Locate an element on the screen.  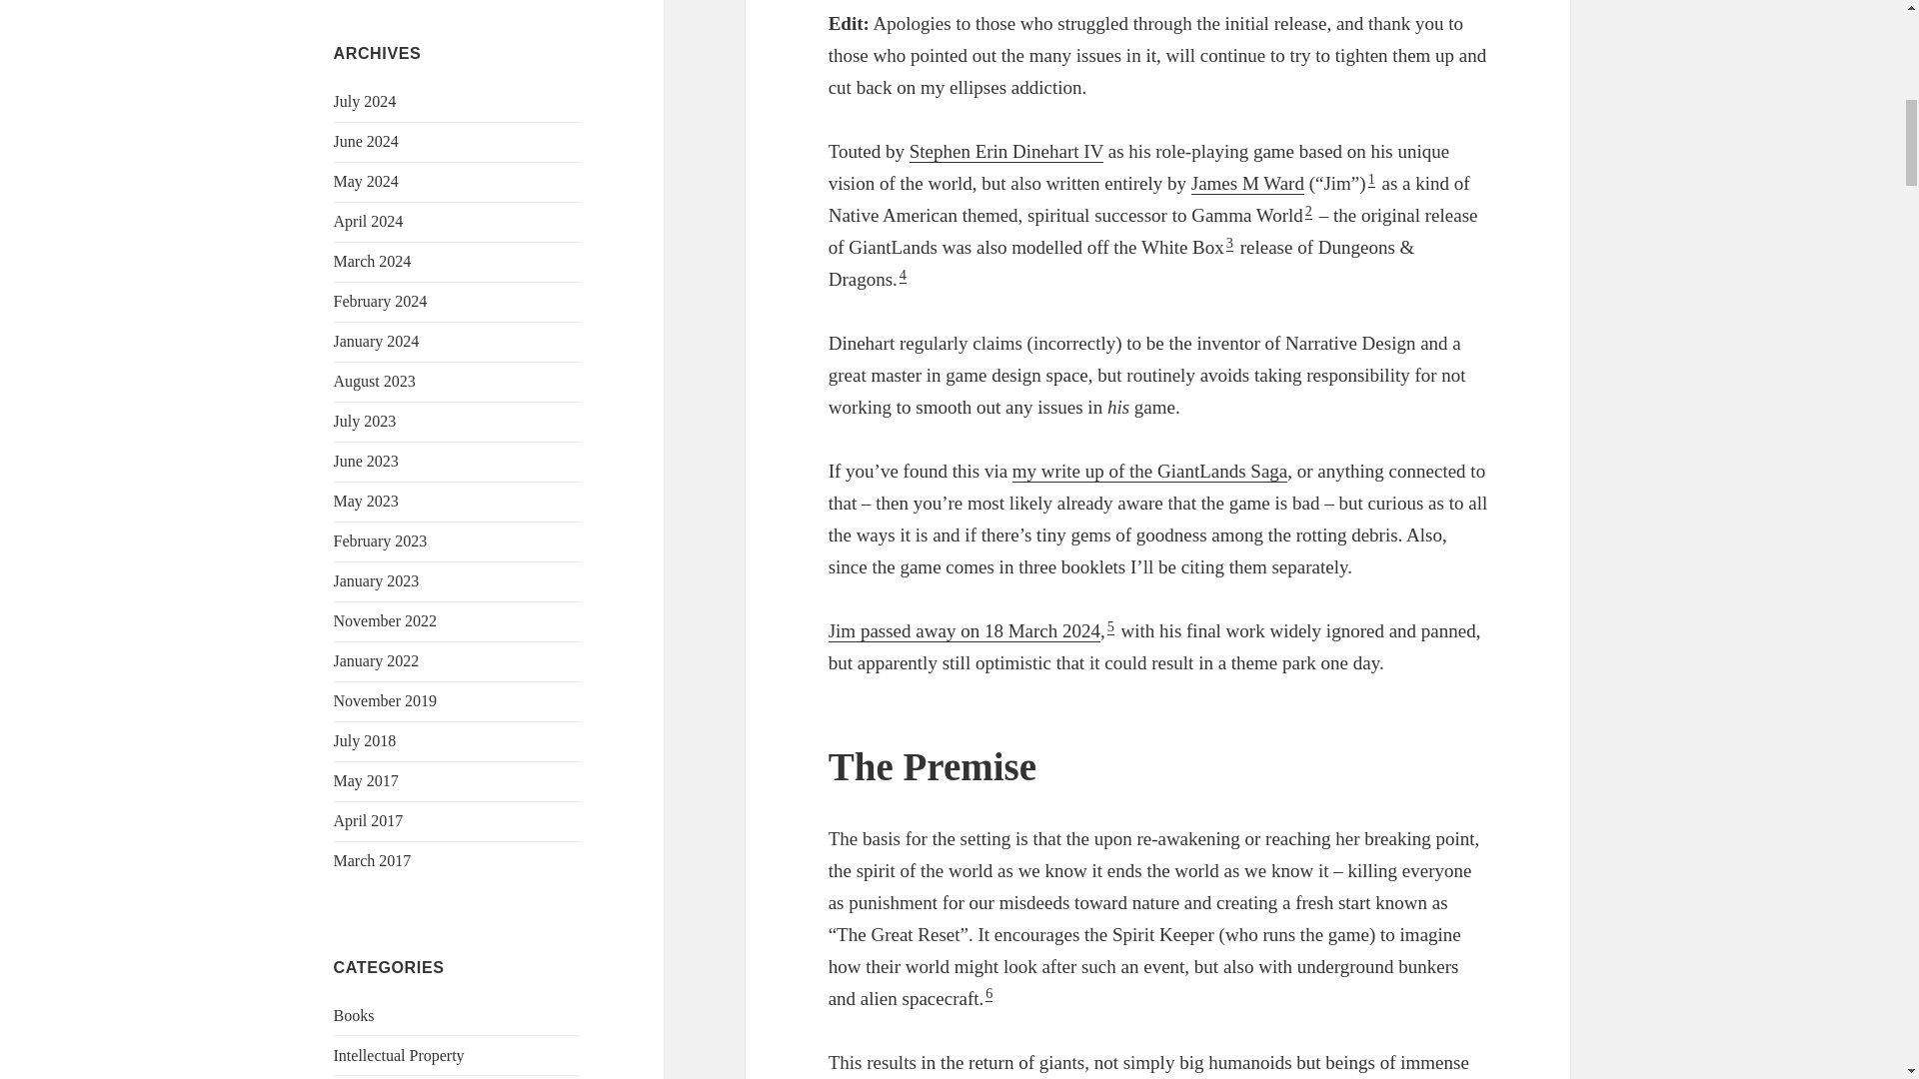
February 2024 is located at coordinates (381, 300).